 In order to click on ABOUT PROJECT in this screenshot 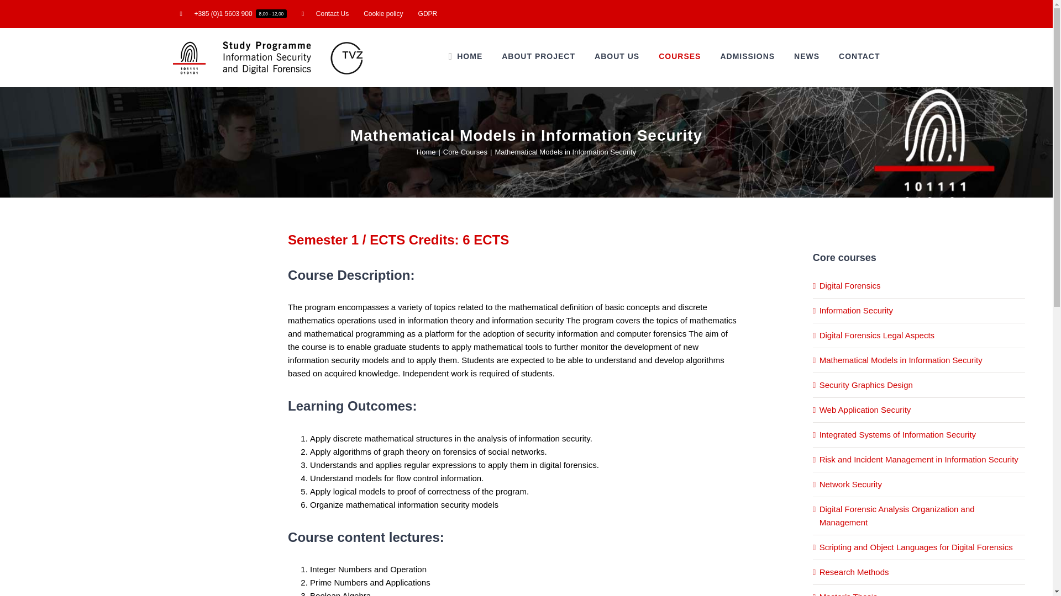, I will do `click(538, 56)`.